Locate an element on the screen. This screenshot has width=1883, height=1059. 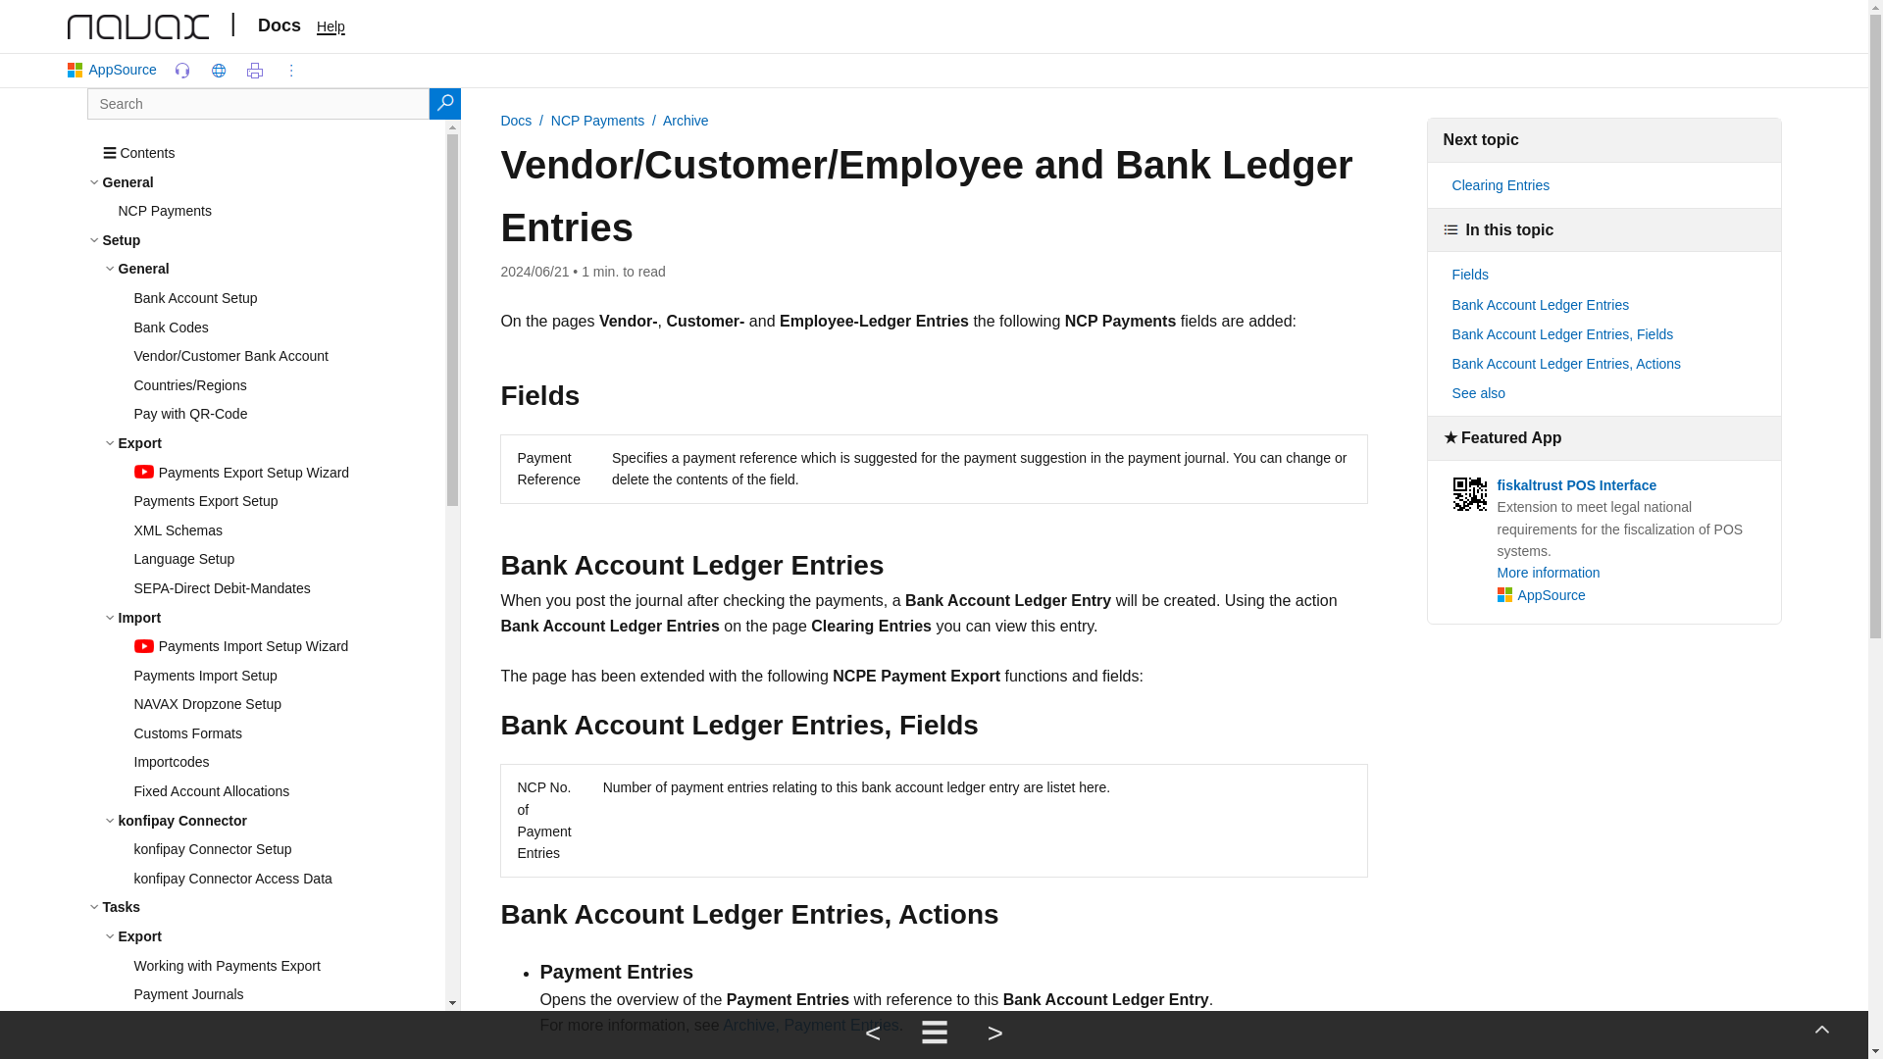
Payments Export Setup Wizard is located at coordinates (288, 473).